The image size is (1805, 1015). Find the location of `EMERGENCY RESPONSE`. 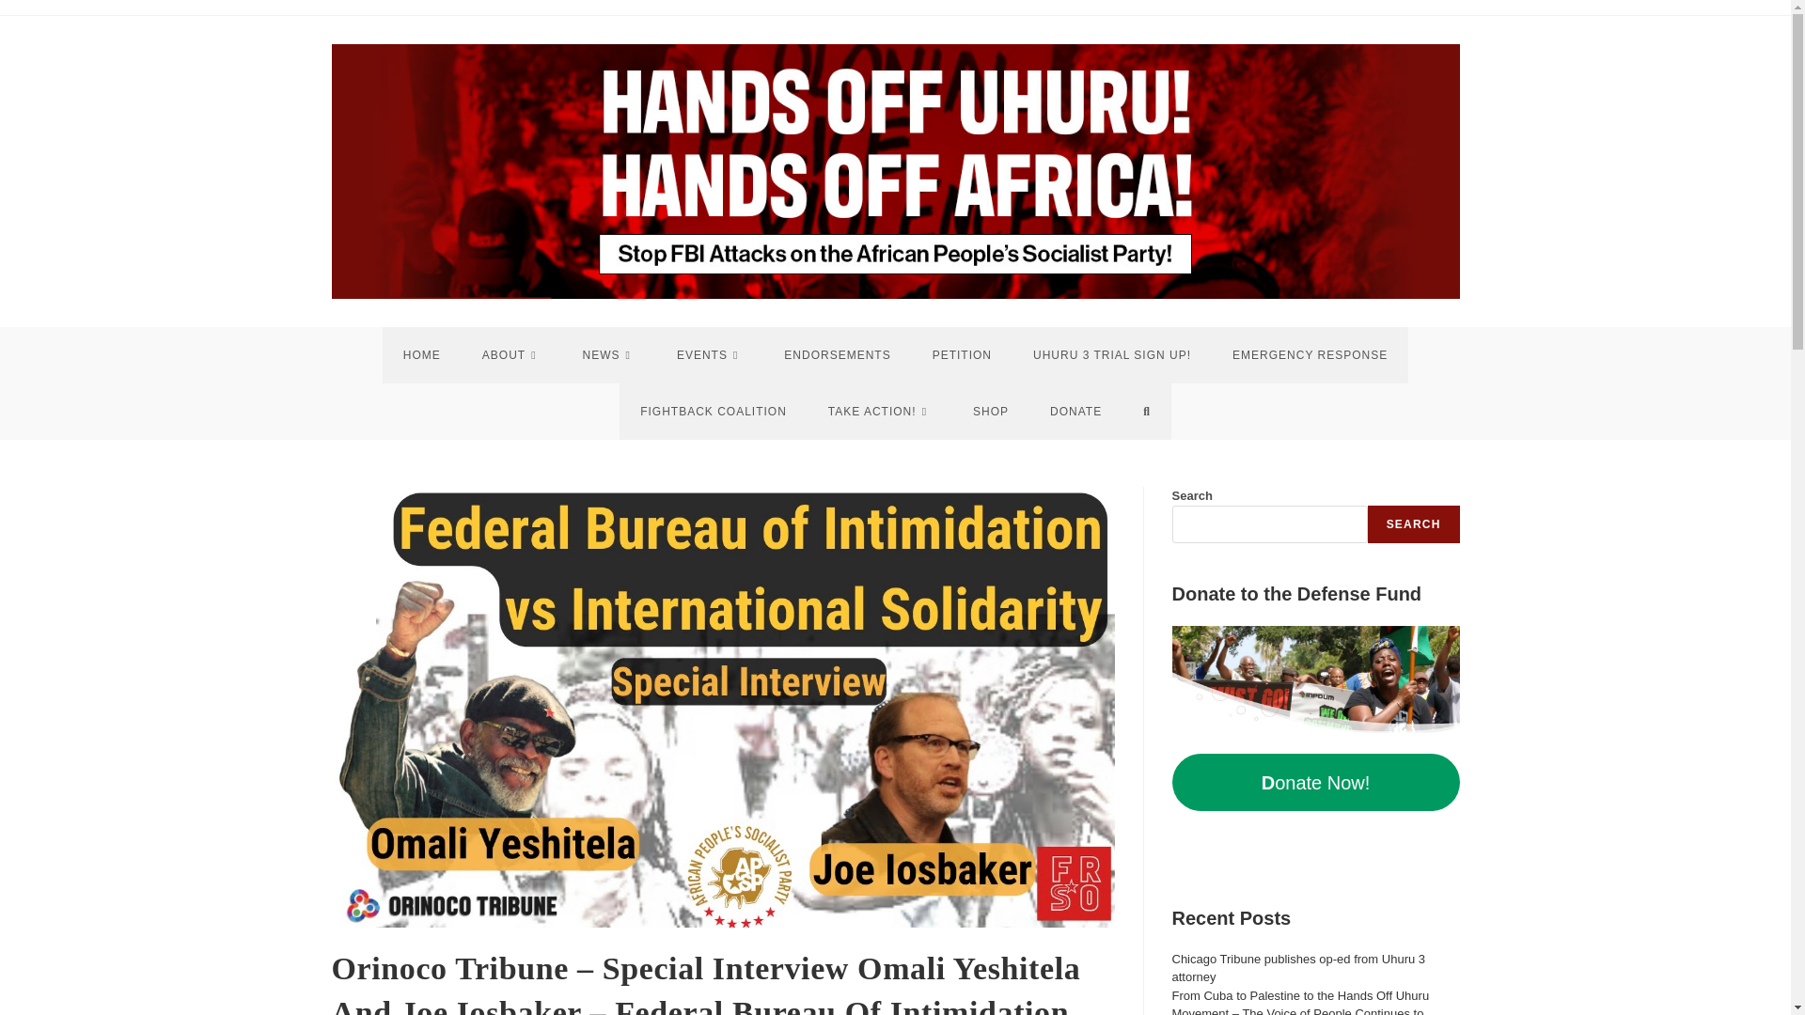

EMERGENCY RESPONSE is located at coordinates (1309, 355).